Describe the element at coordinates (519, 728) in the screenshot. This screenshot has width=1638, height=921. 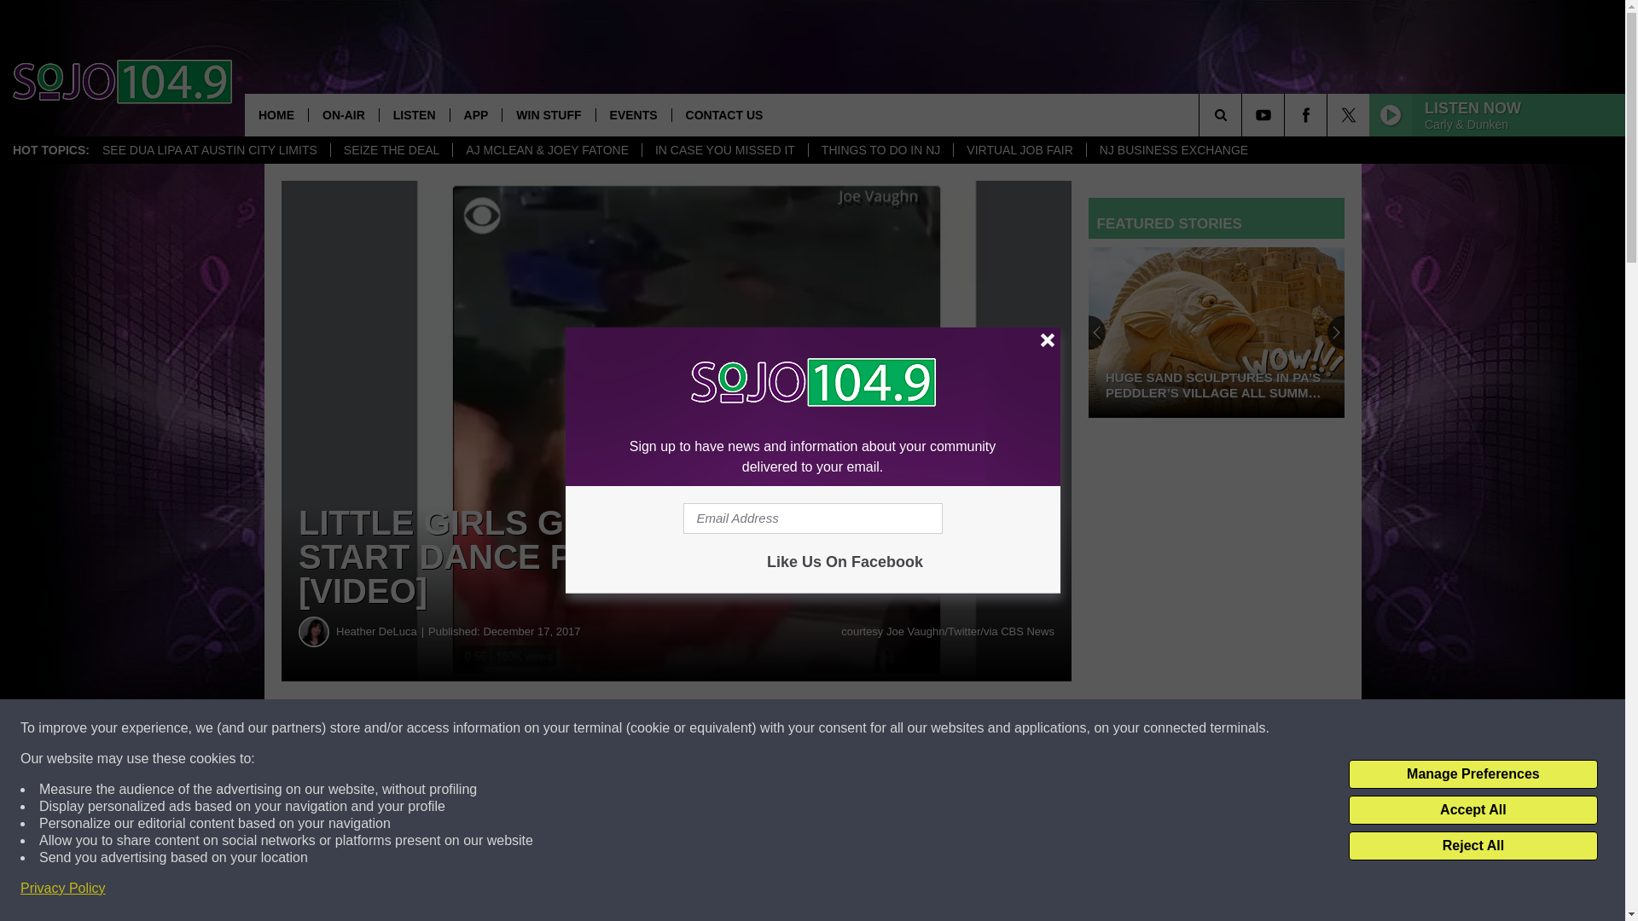
I see `Share on Facebook` at that location.